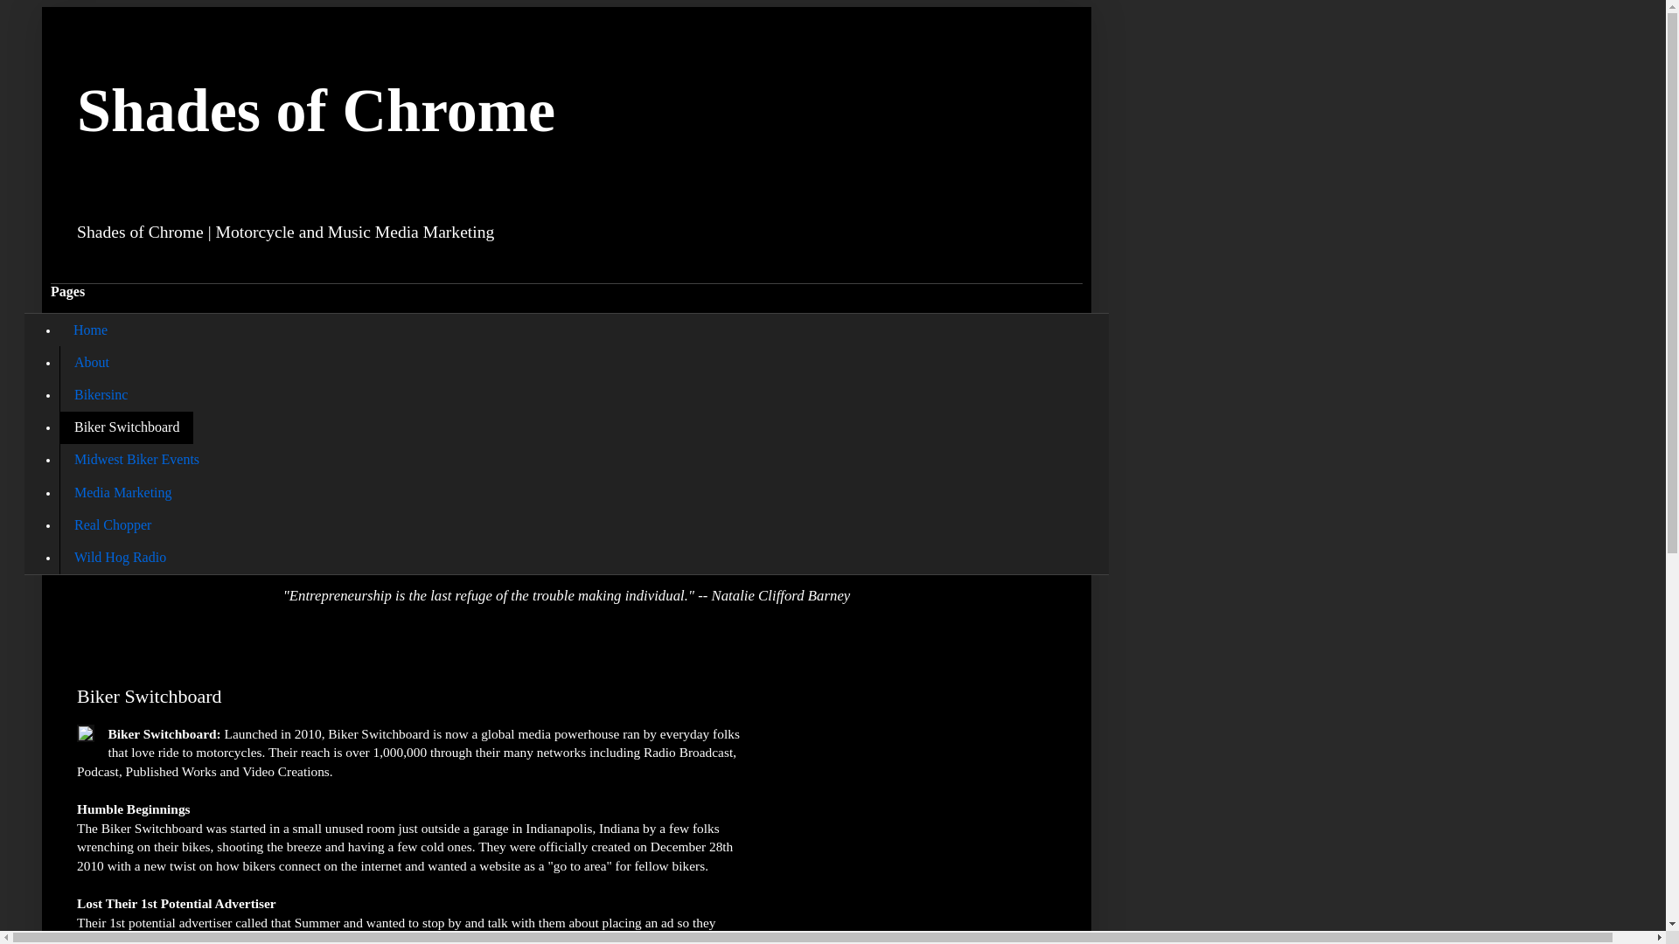  I want to click on Wild Hog Radio, so click(119, 556).